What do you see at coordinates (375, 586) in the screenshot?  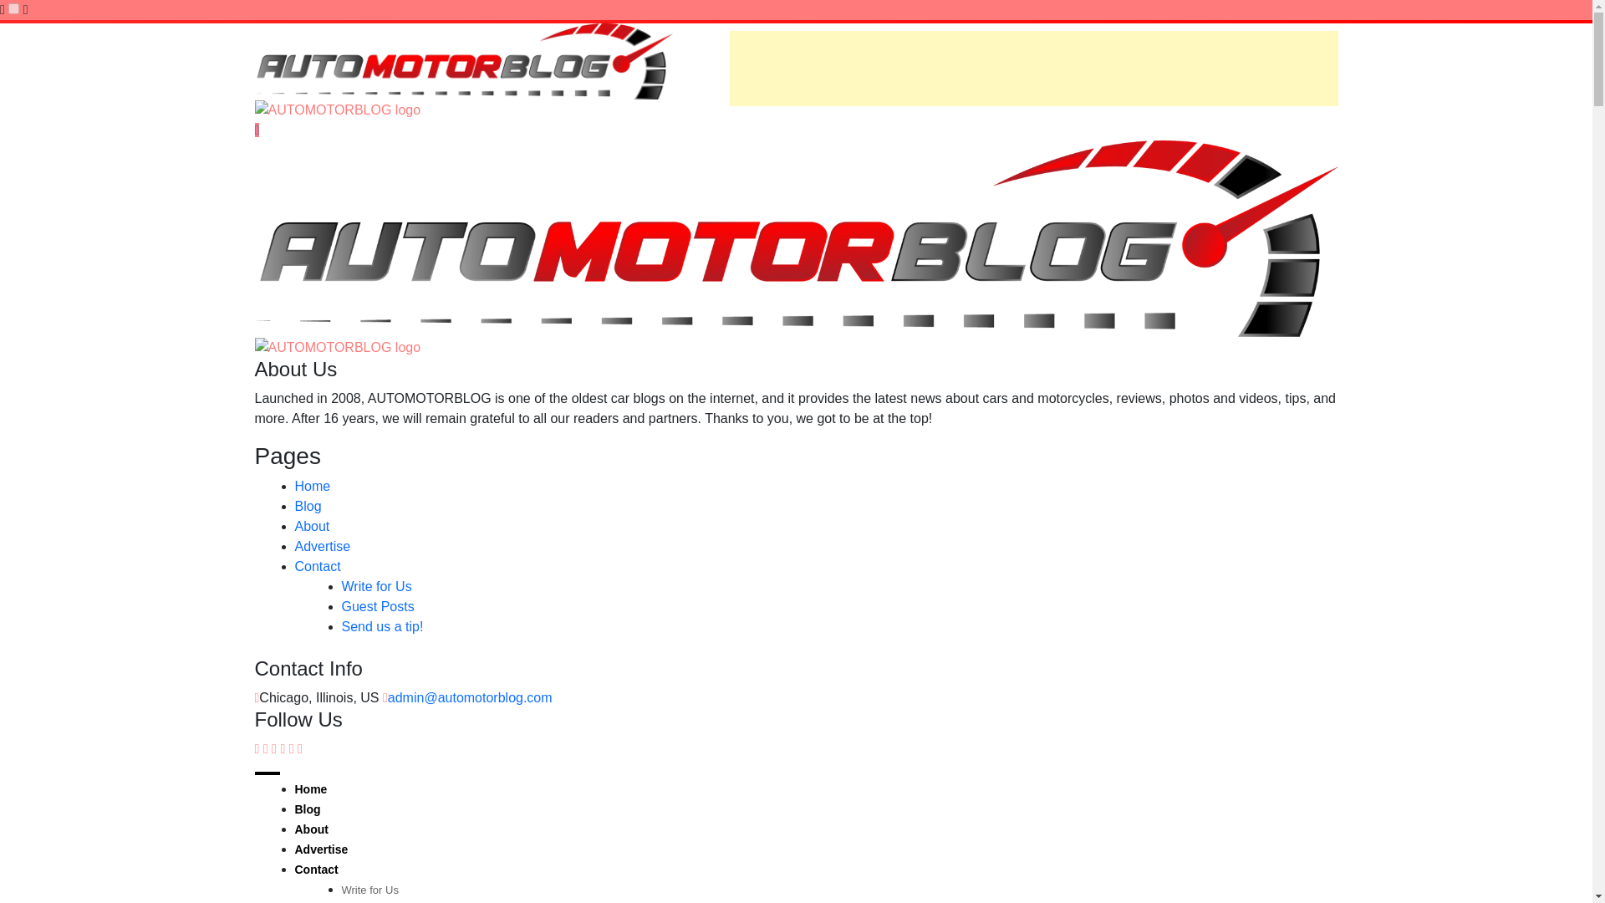 I see `Write for Us` at bounding box center [375, 586].